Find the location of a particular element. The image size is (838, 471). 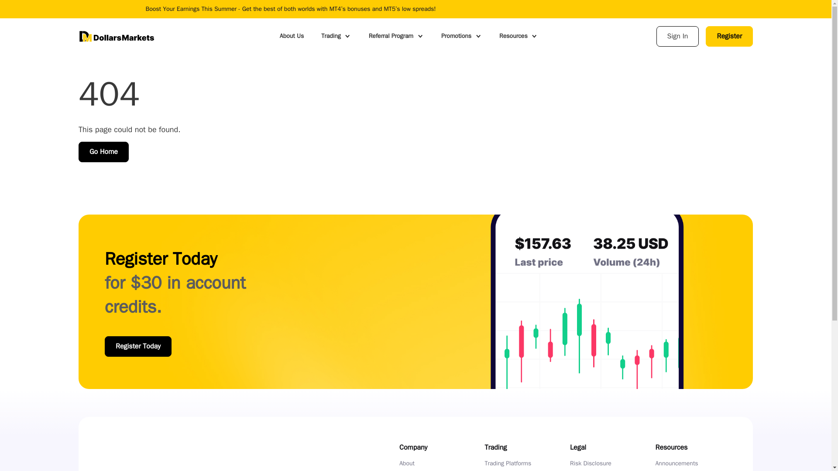

About is located at coordinates (407, 464).